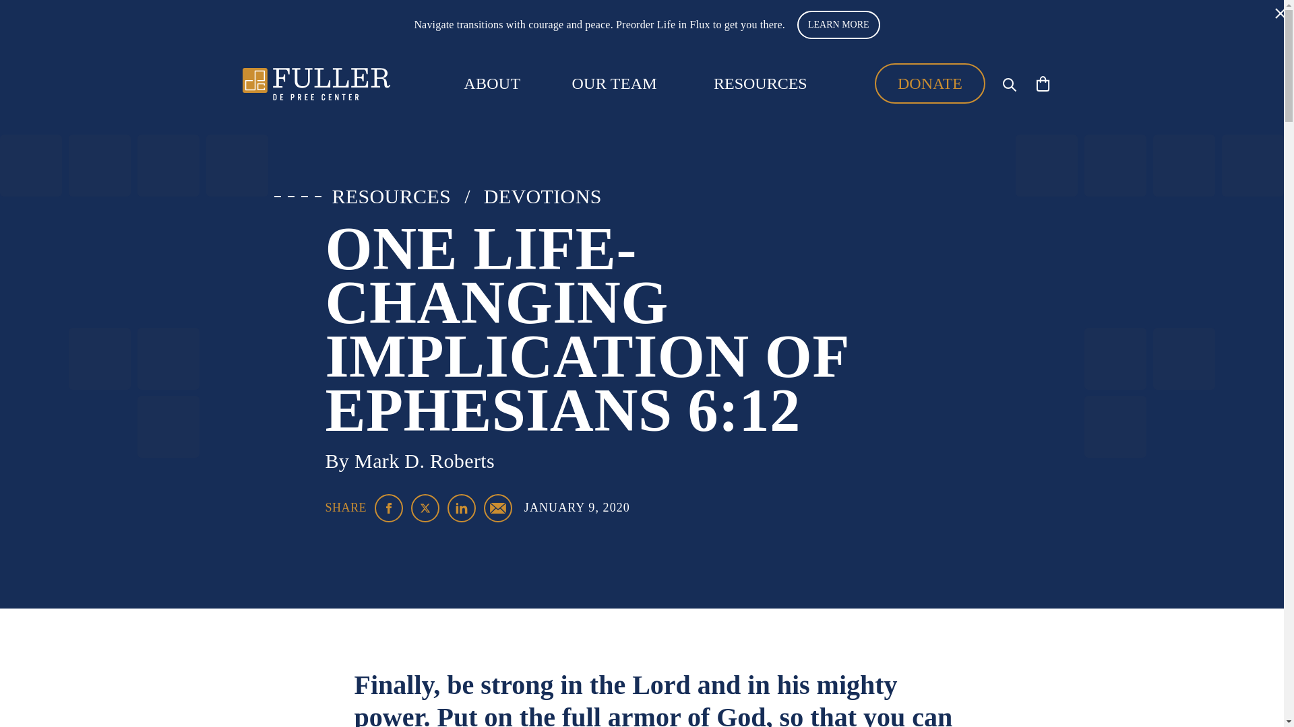  Describe the element at coordinates (543, 197) in the screenshot. I see `DEVOTIONS` at that location.